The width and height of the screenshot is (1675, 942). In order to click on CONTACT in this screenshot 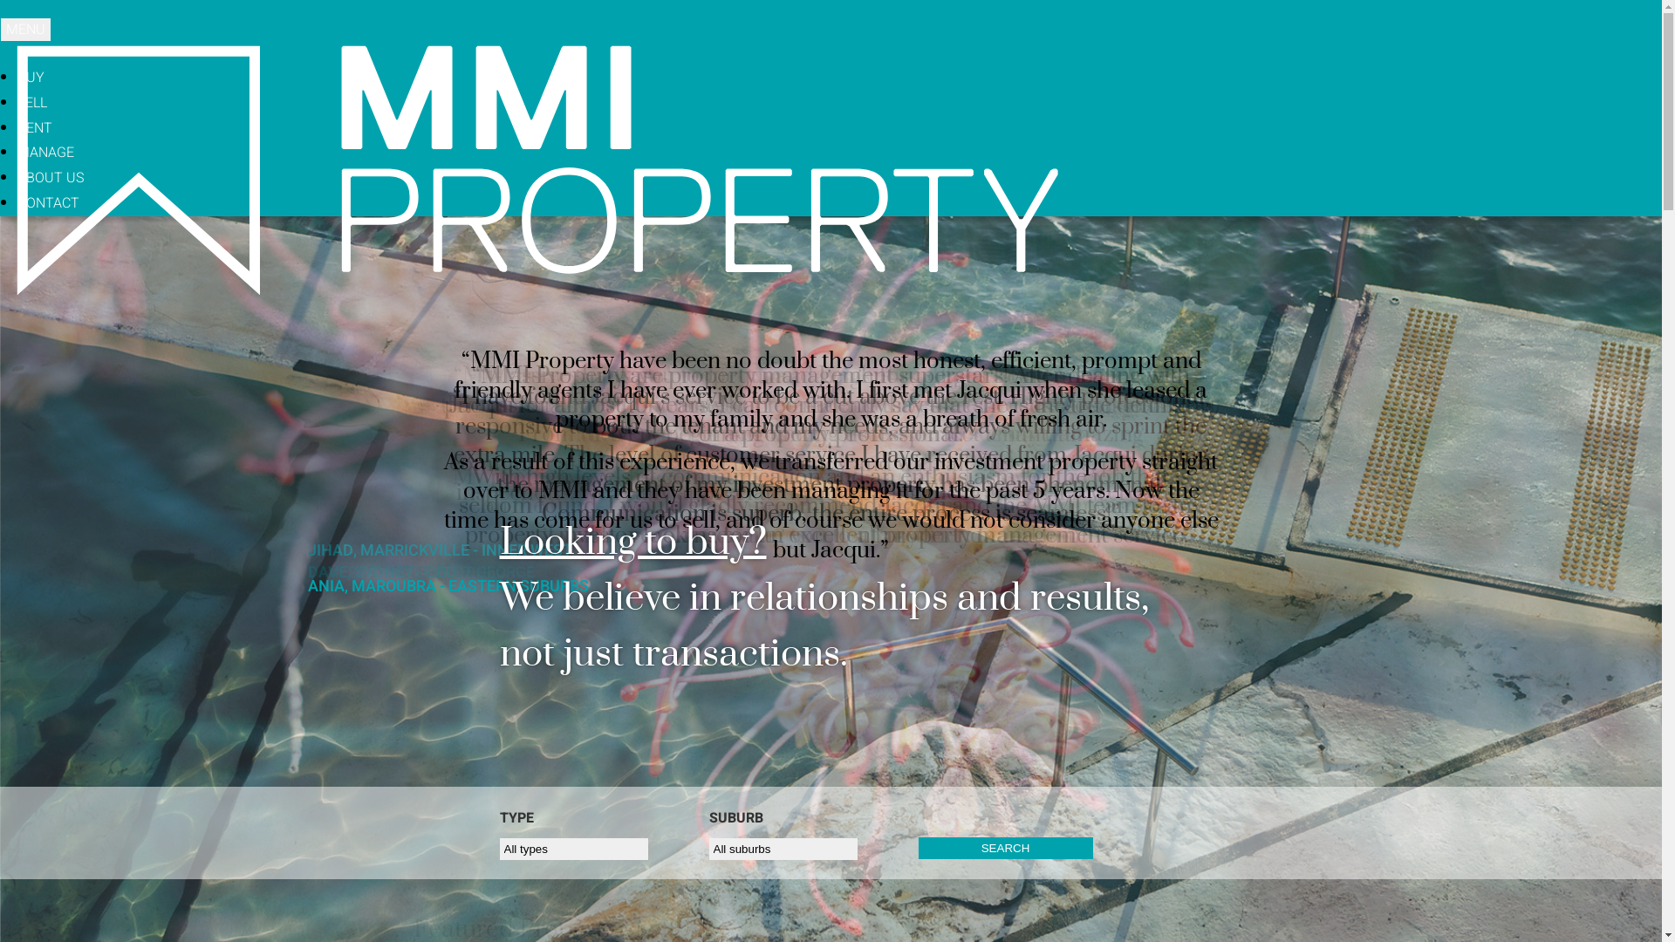, I will do `click(49, 203)`.